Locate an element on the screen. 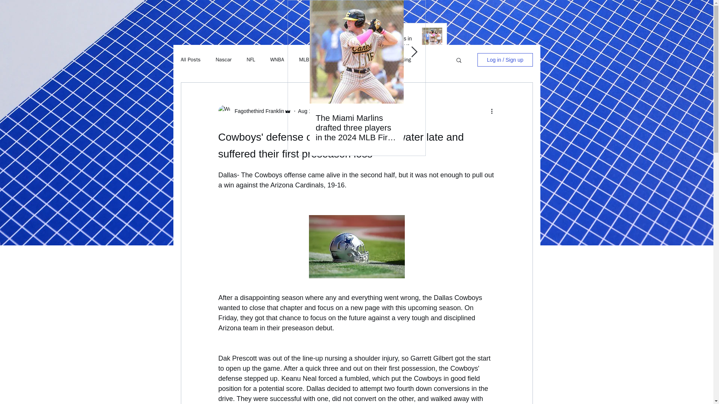 The width and height of the screenshot is (719, 404). All Posts is located at coordinates (190, 60).